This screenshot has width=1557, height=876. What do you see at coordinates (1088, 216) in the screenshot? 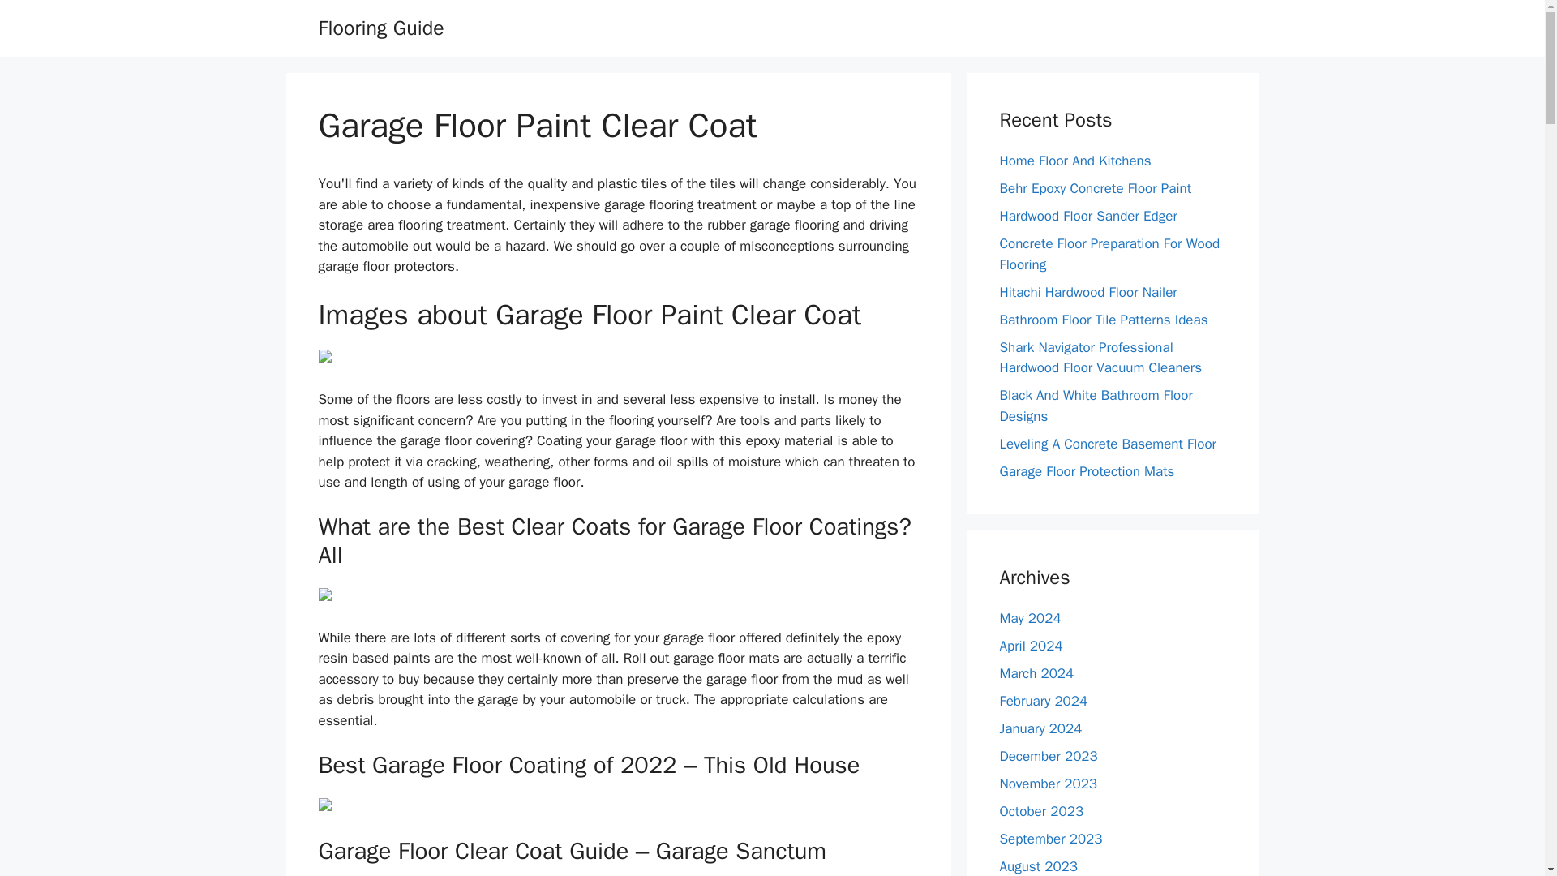
I see `Hardwood Floor Sander Edger` at bounding box center [1088, 216].